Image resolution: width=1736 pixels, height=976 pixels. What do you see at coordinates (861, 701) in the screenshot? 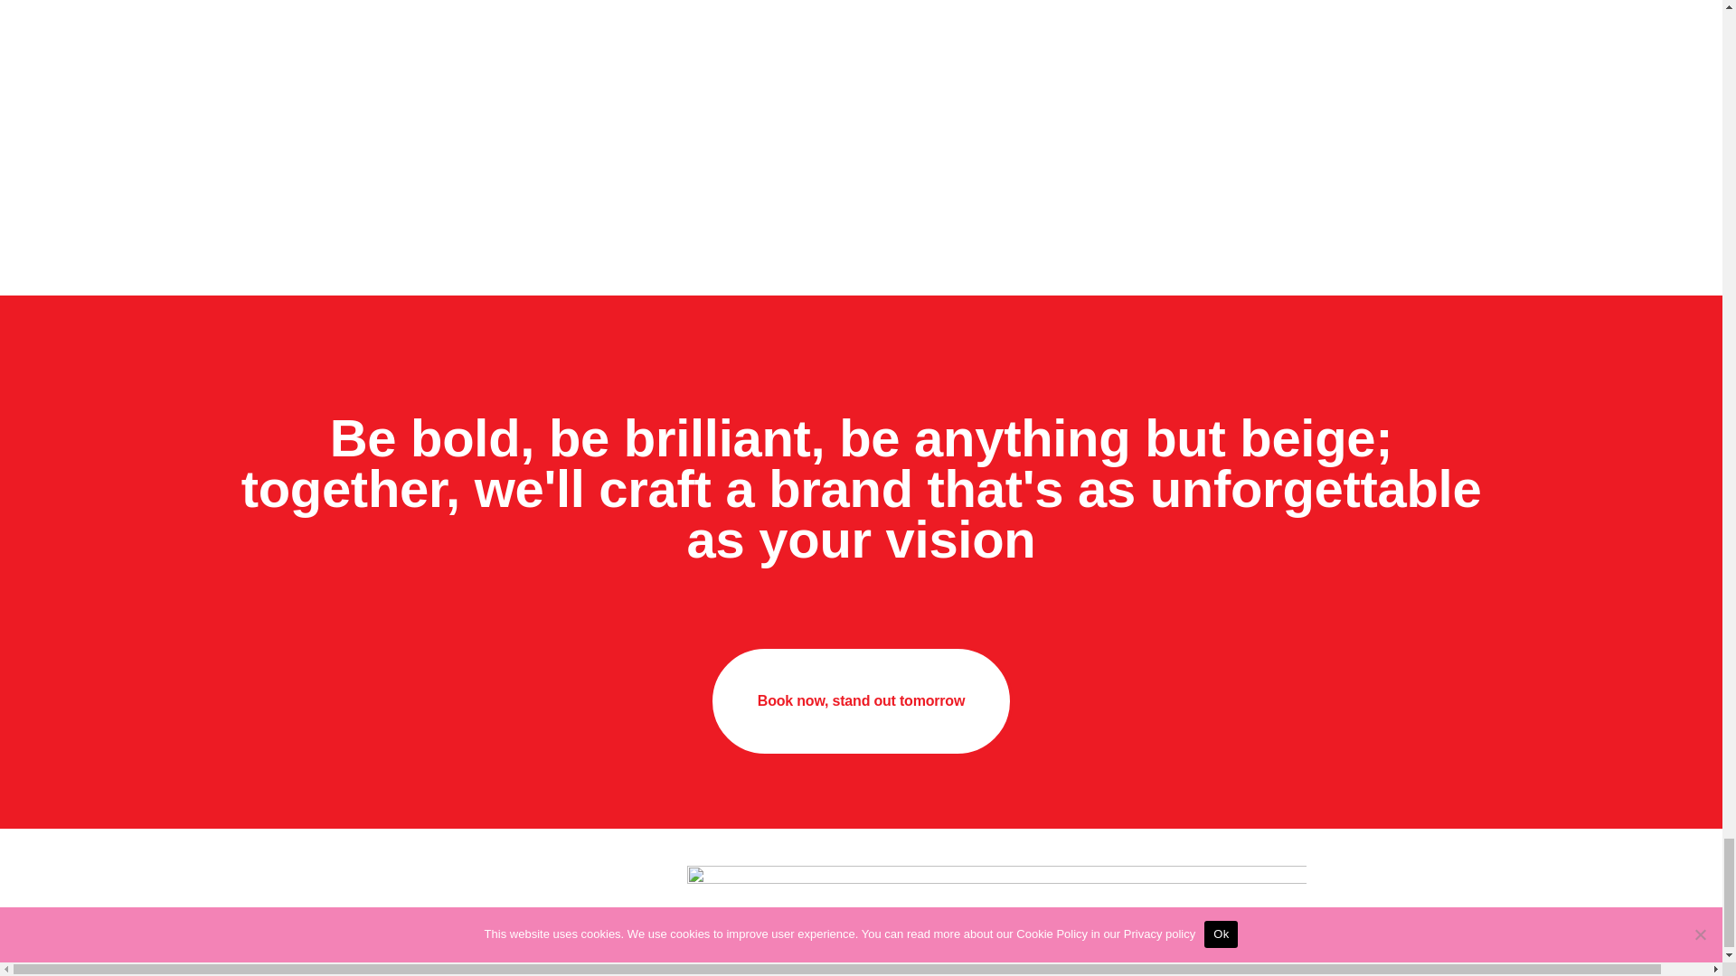
I see `Book now, stand out tomorrow` at bounding box center [861, 701].